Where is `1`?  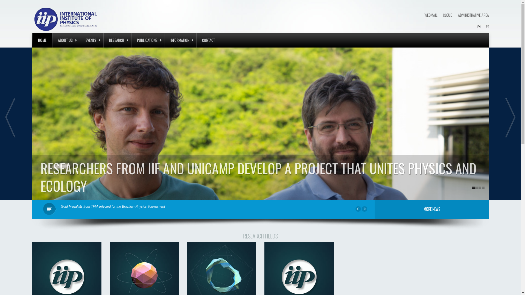
1 is located at coordinates (473, 188).